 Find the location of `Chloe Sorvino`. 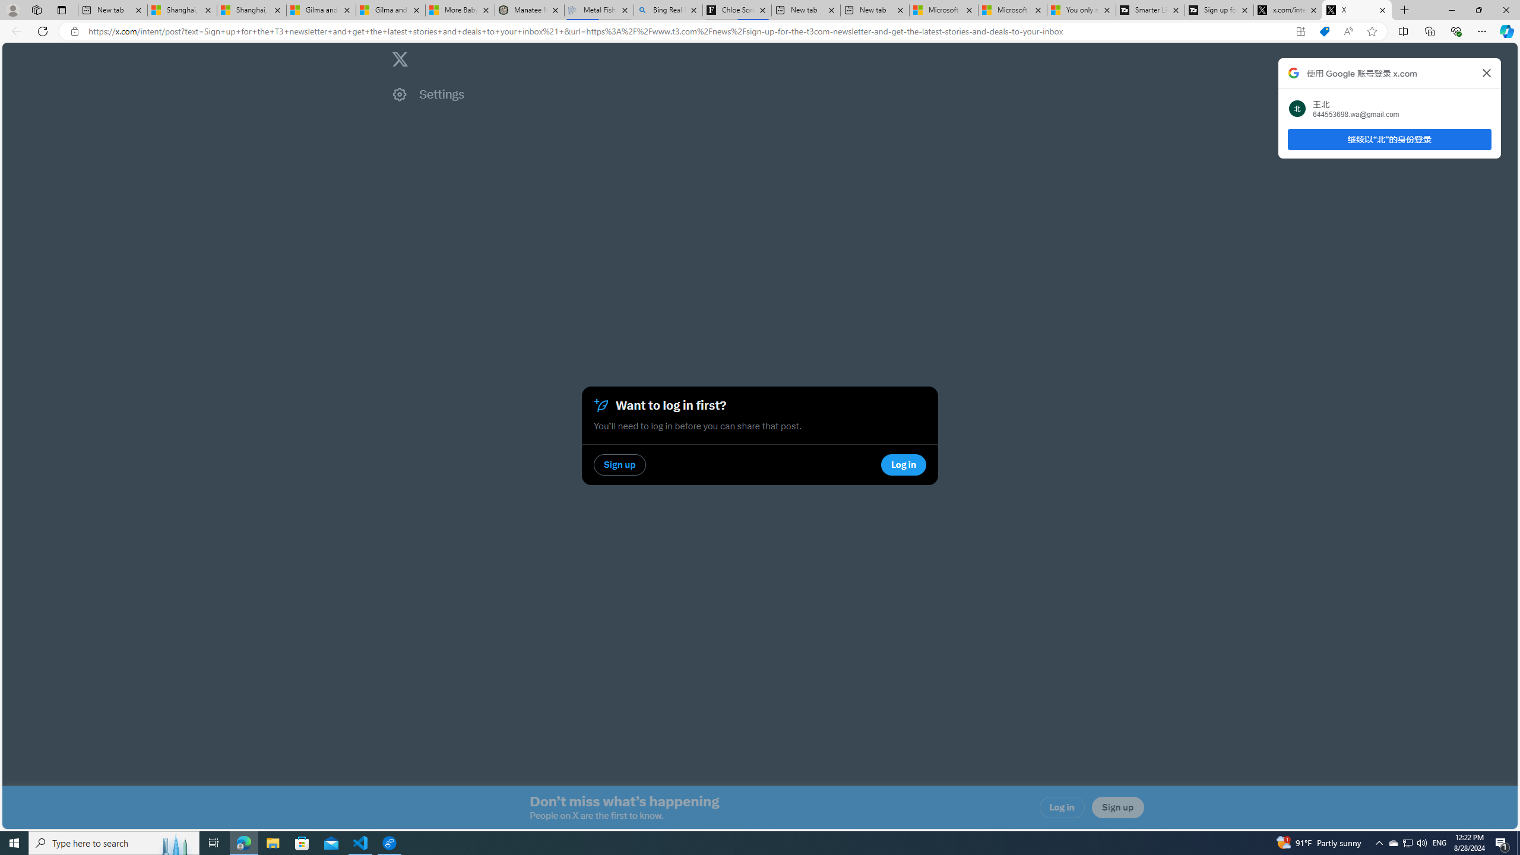

Chloe Sorvino is located at coordinates (737, 10).